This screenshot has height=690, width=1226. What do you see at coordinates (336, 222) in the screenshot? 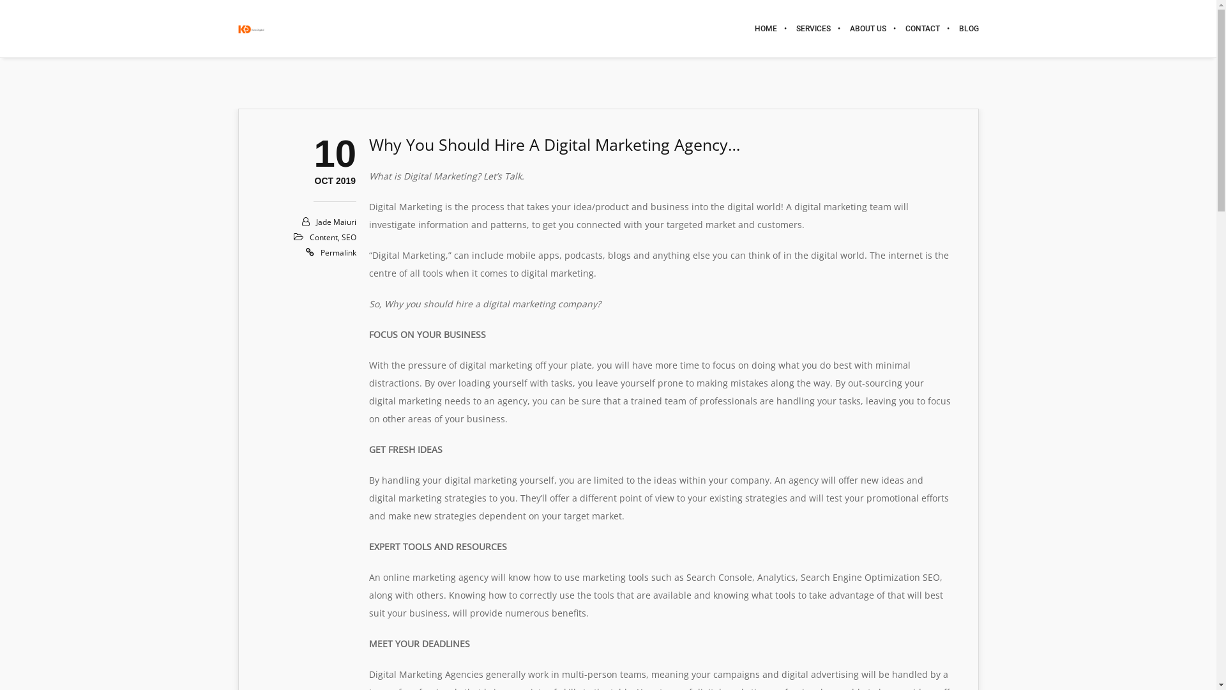
I see `Jade Maiuri` at bounding box center [336, 222].